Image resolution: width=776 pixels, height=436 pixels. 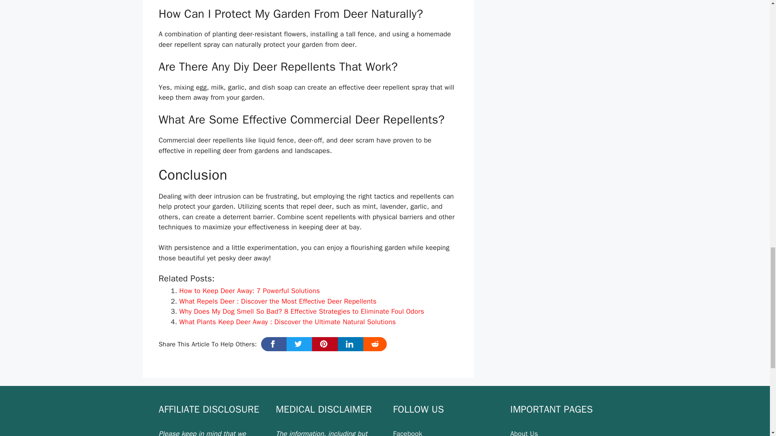 I want to click on How to Keep Deer Away: 7 Powerful Solutions, so click(x=249, y=291).